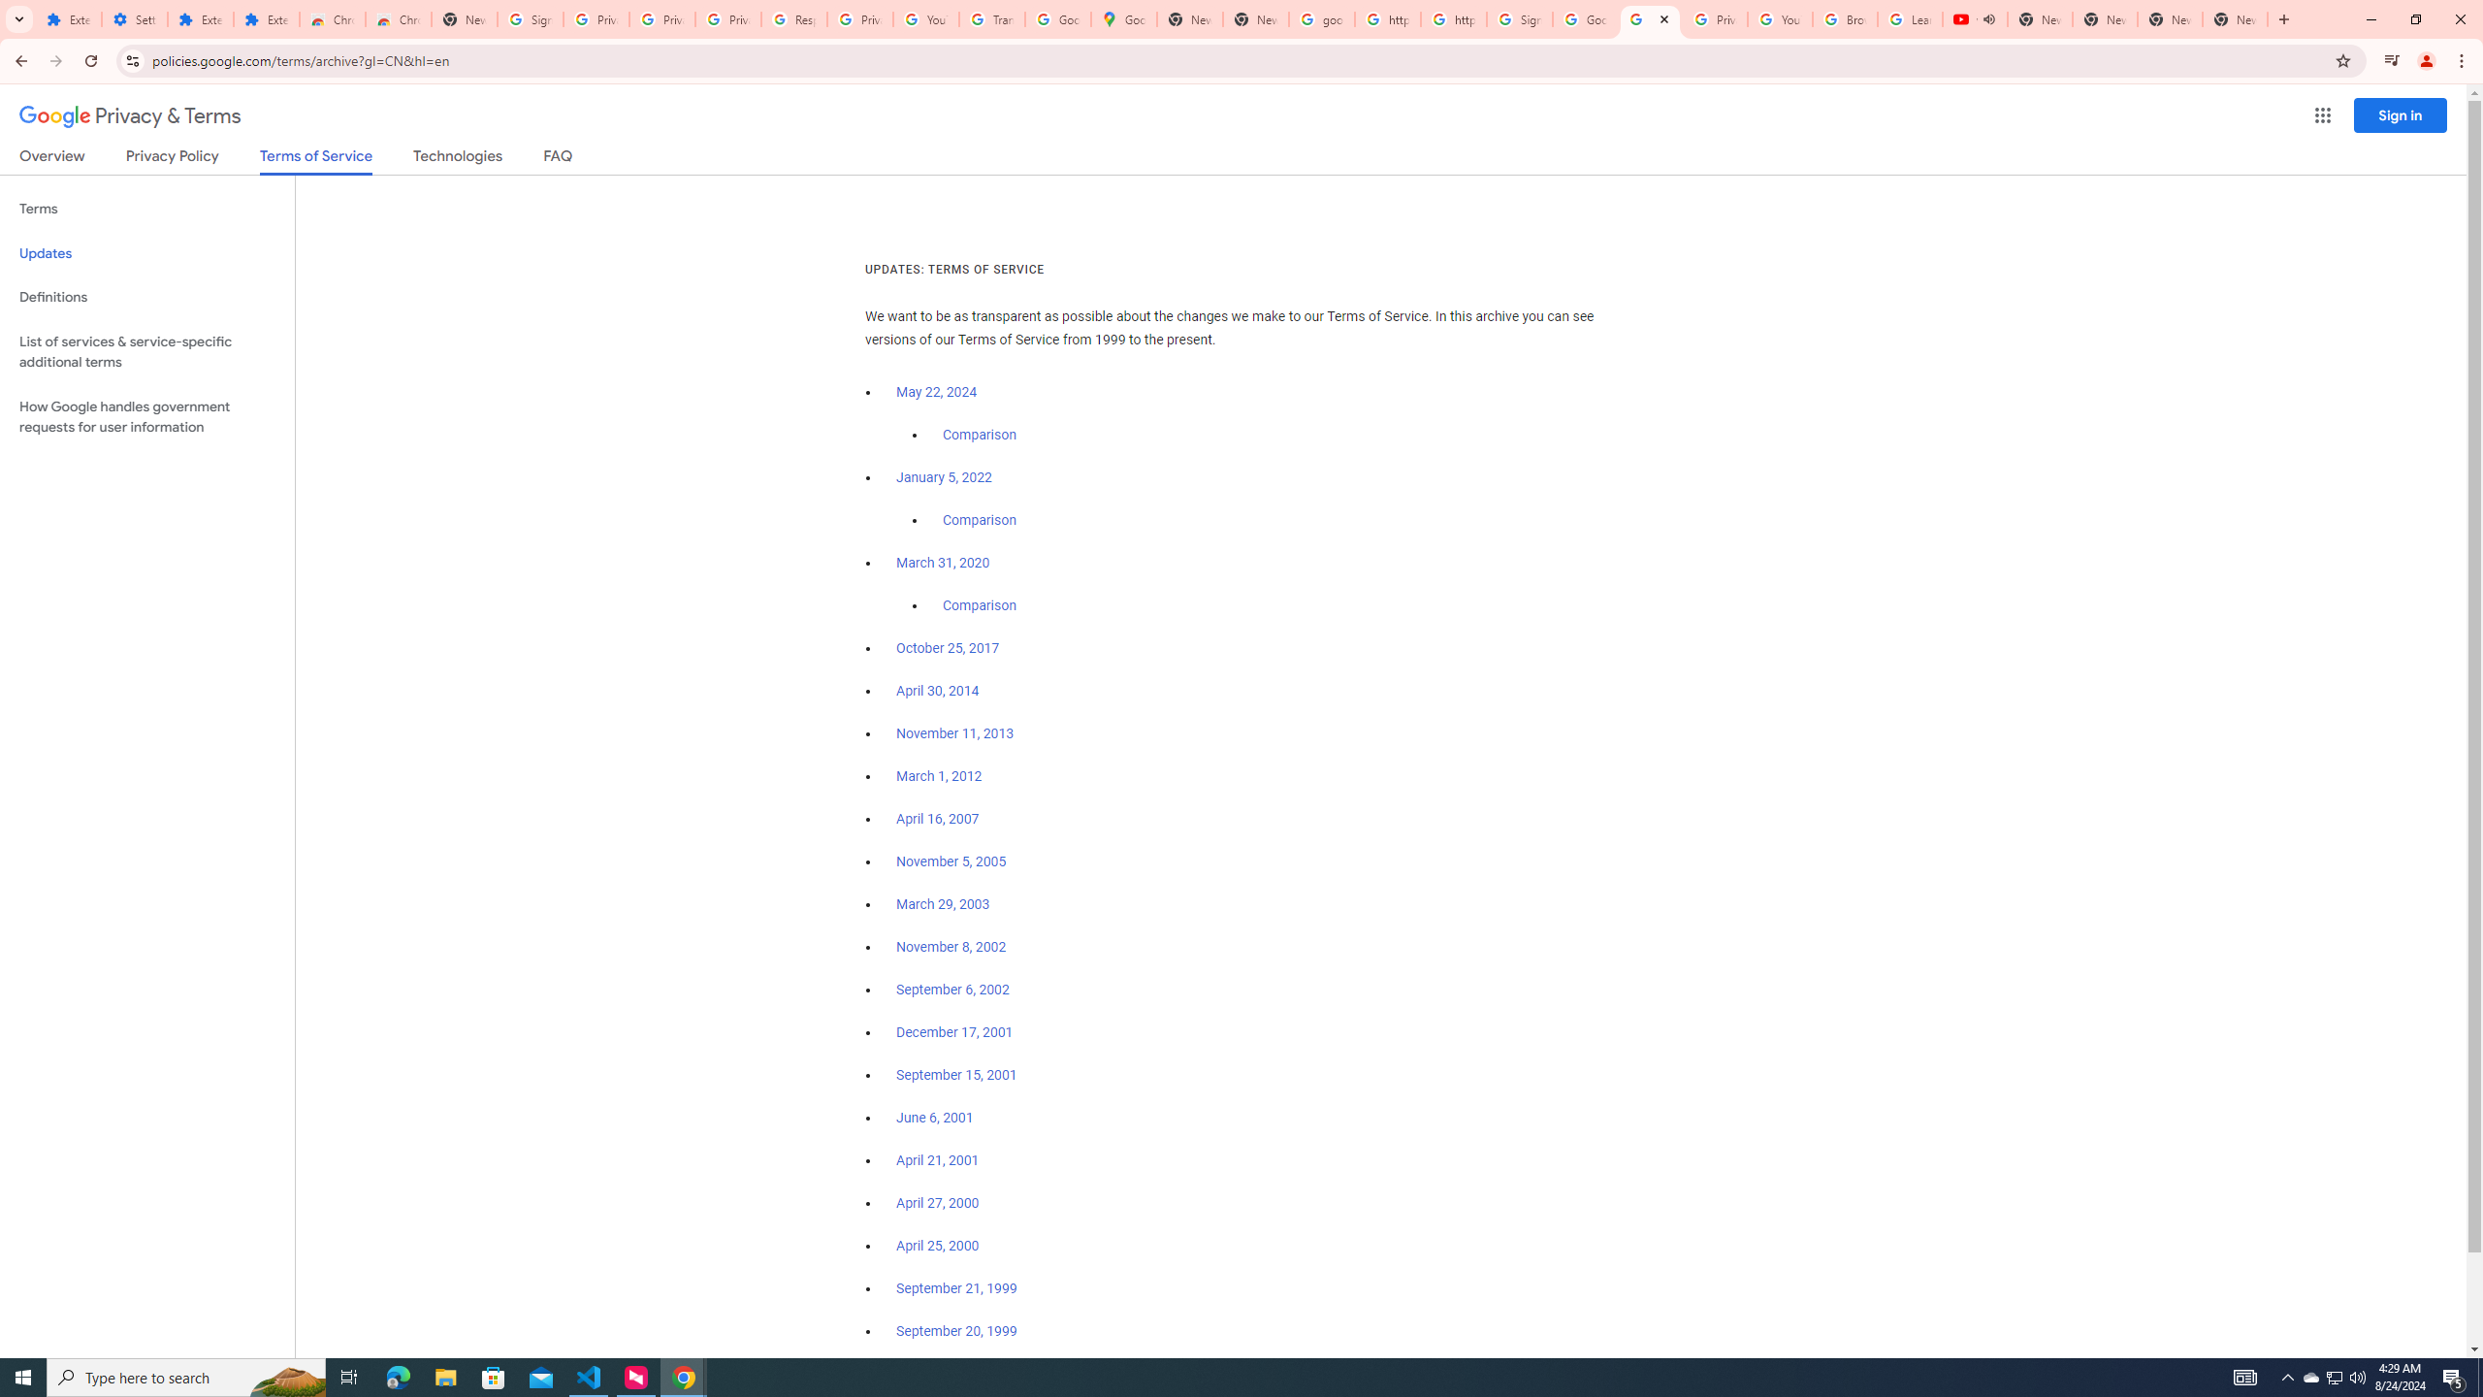 The height and width of the screenshot is (1397, 2483). Describe the element at coordinates (949, 648) in the screenshot. I see `October 25, 2017` at that location.